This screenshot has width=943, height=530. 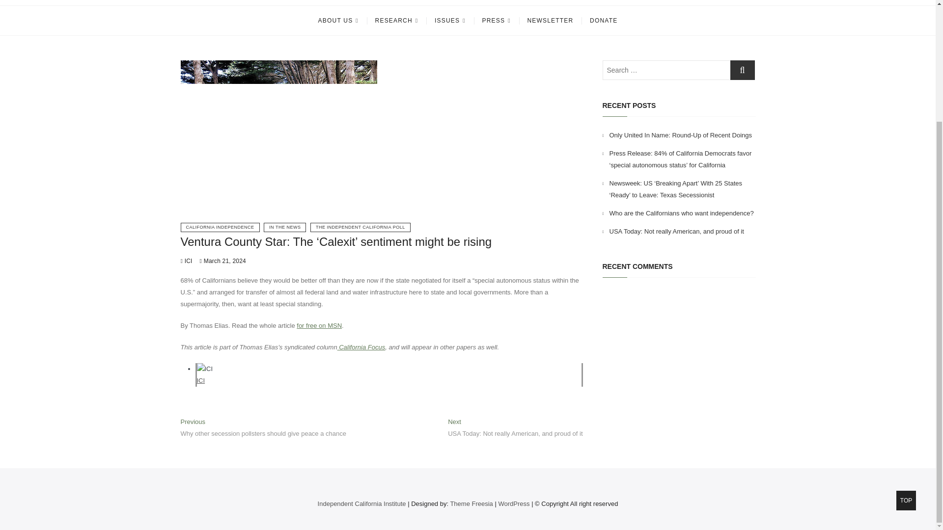 What do you see at coordinates (450, 21) in the screenshot?
I see `ISSUES` at bounding box center [450, 21].